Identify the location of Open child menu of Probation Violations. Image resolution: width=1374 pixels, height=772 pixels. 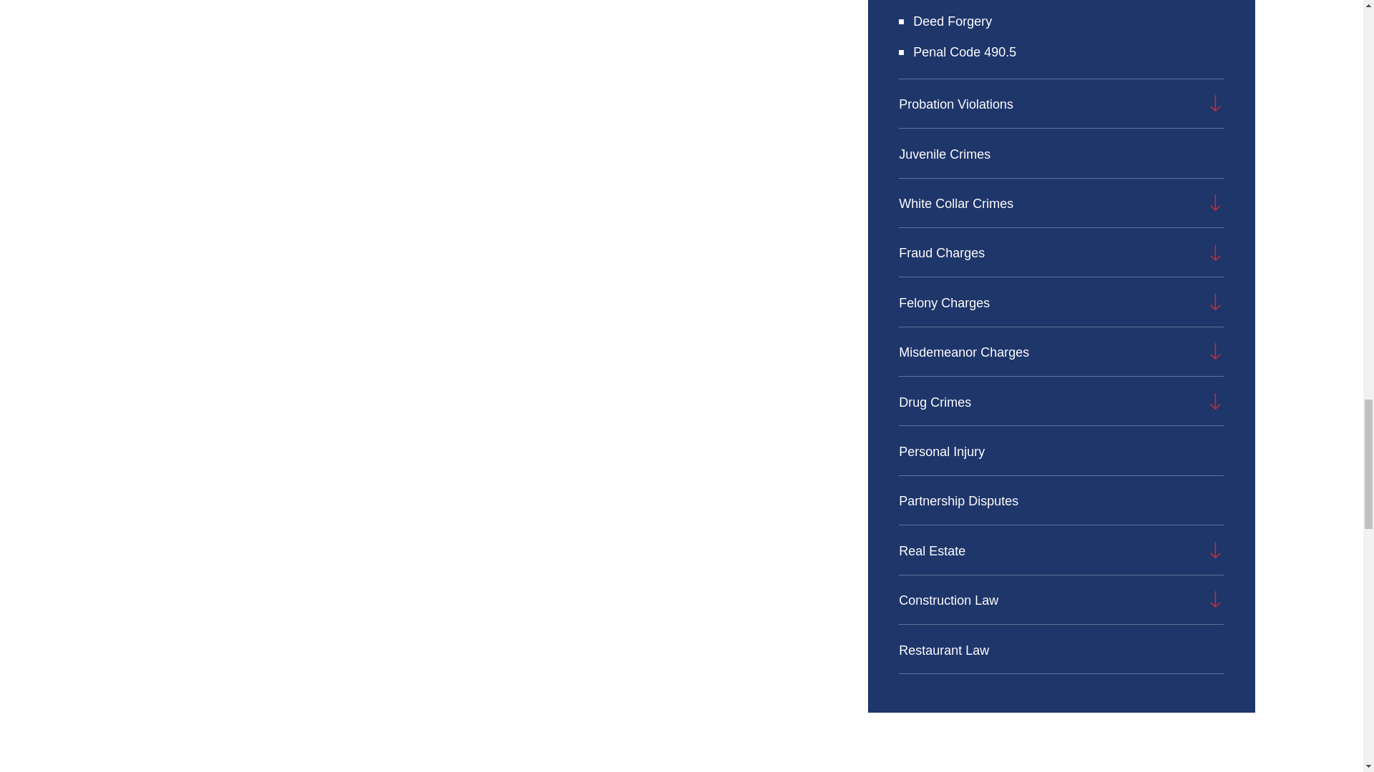
(1215, 103).